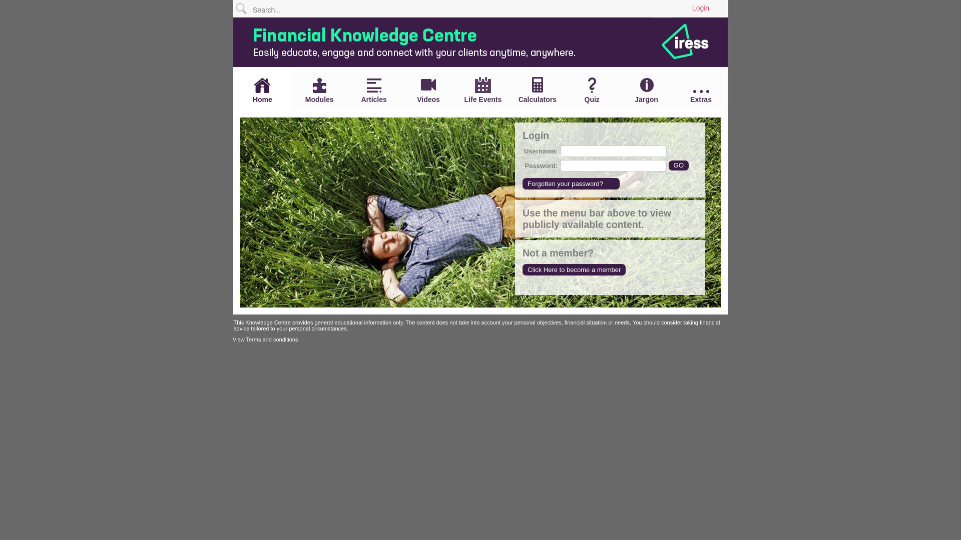 The height and width of the screenshot is (540, 961). I want to click on Life Events, so click(483, 90).